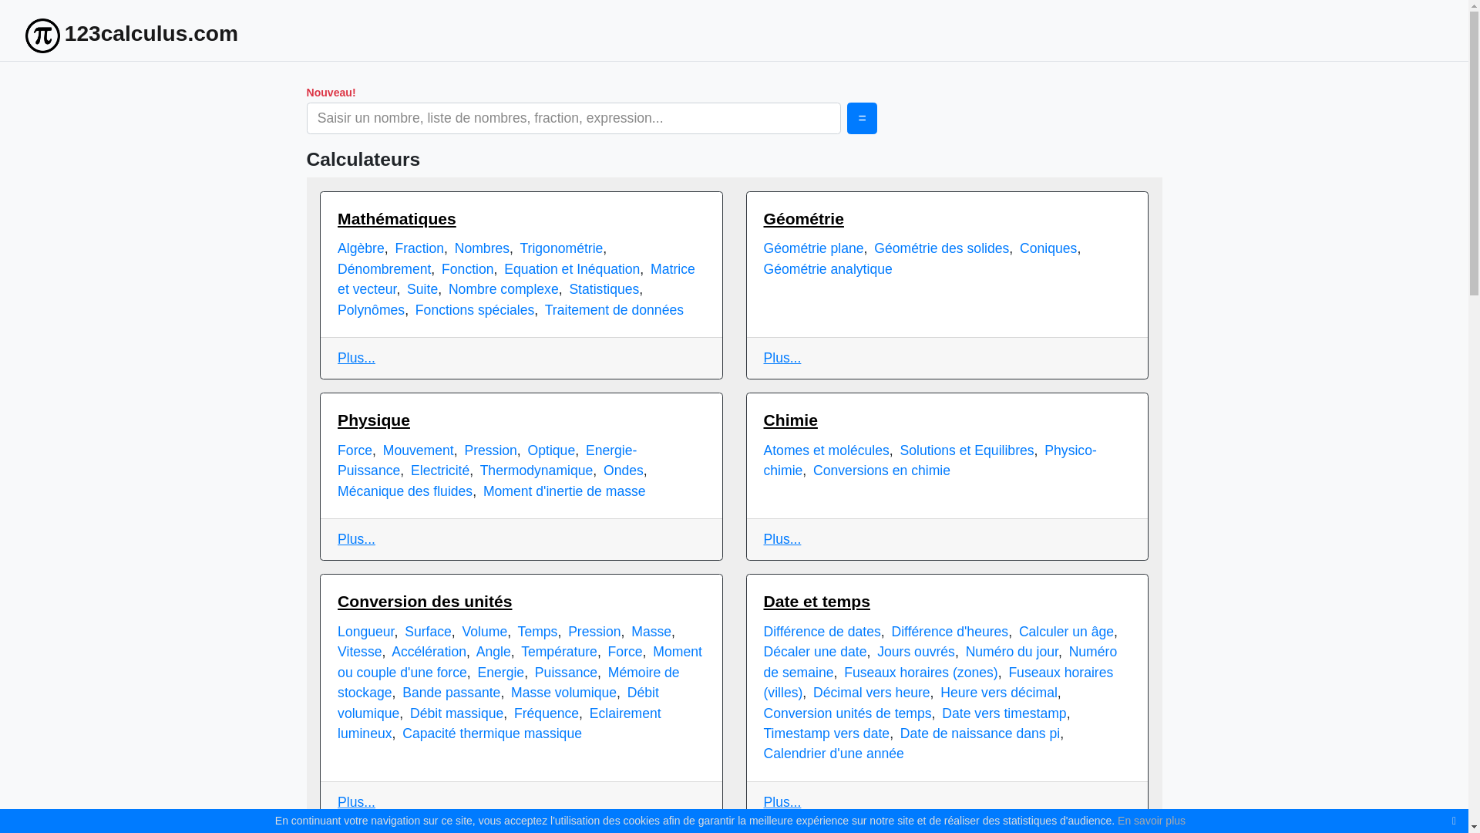  Describe the element at coordinates (604, 288) in the screenshot. I see `Statistiques` at that location.